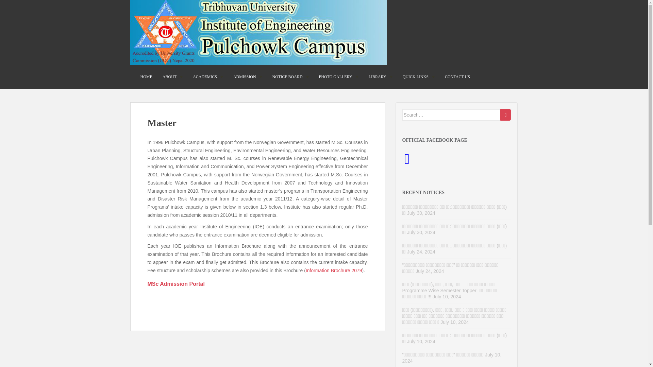 This screenshot has height=367, width=653. What do you see at coordinates (169, 77) in the screenshot?
I see `ABOUT` at bounding box center [169, 77].